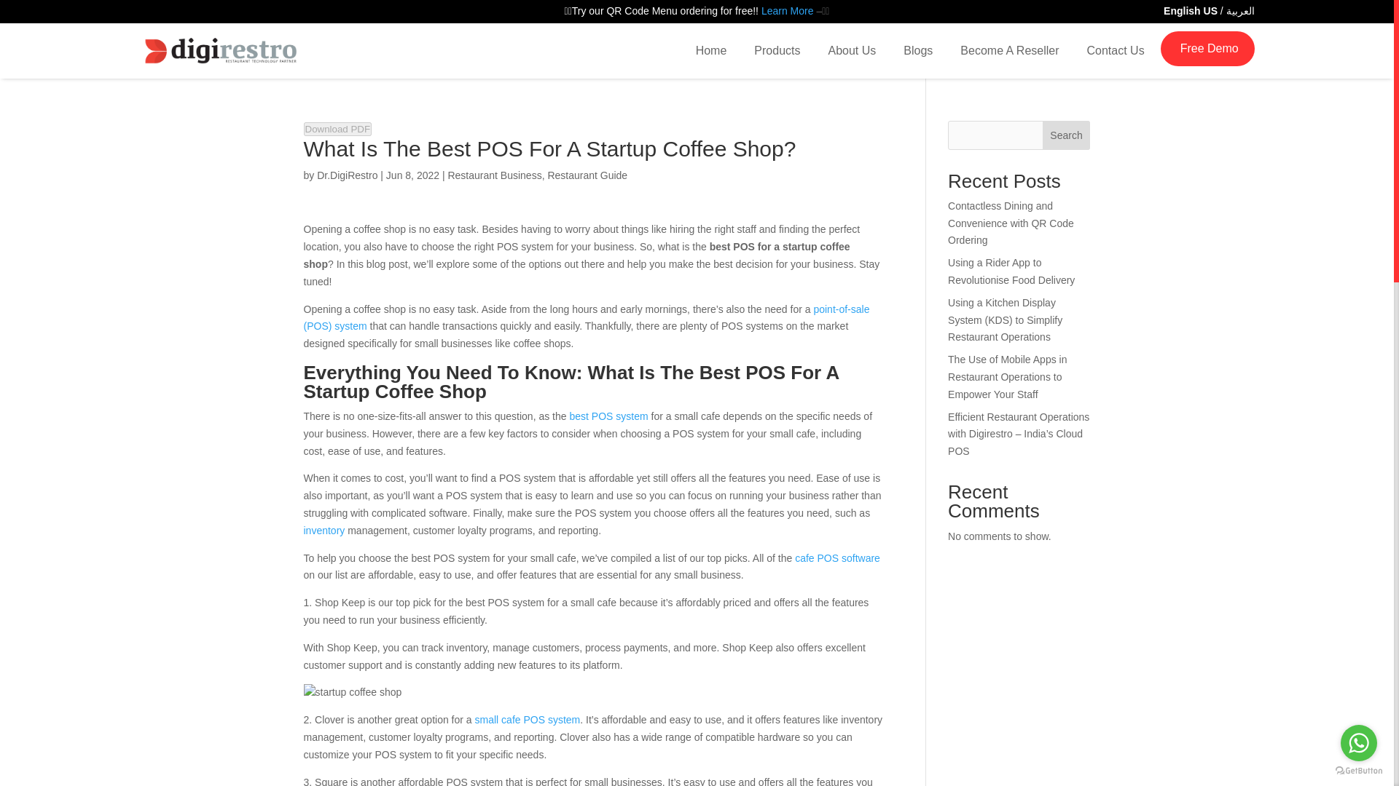  What do you see at coordinates (787, 10) in the screenshot?
I see `Learn More` at bounding box center [787, 10].